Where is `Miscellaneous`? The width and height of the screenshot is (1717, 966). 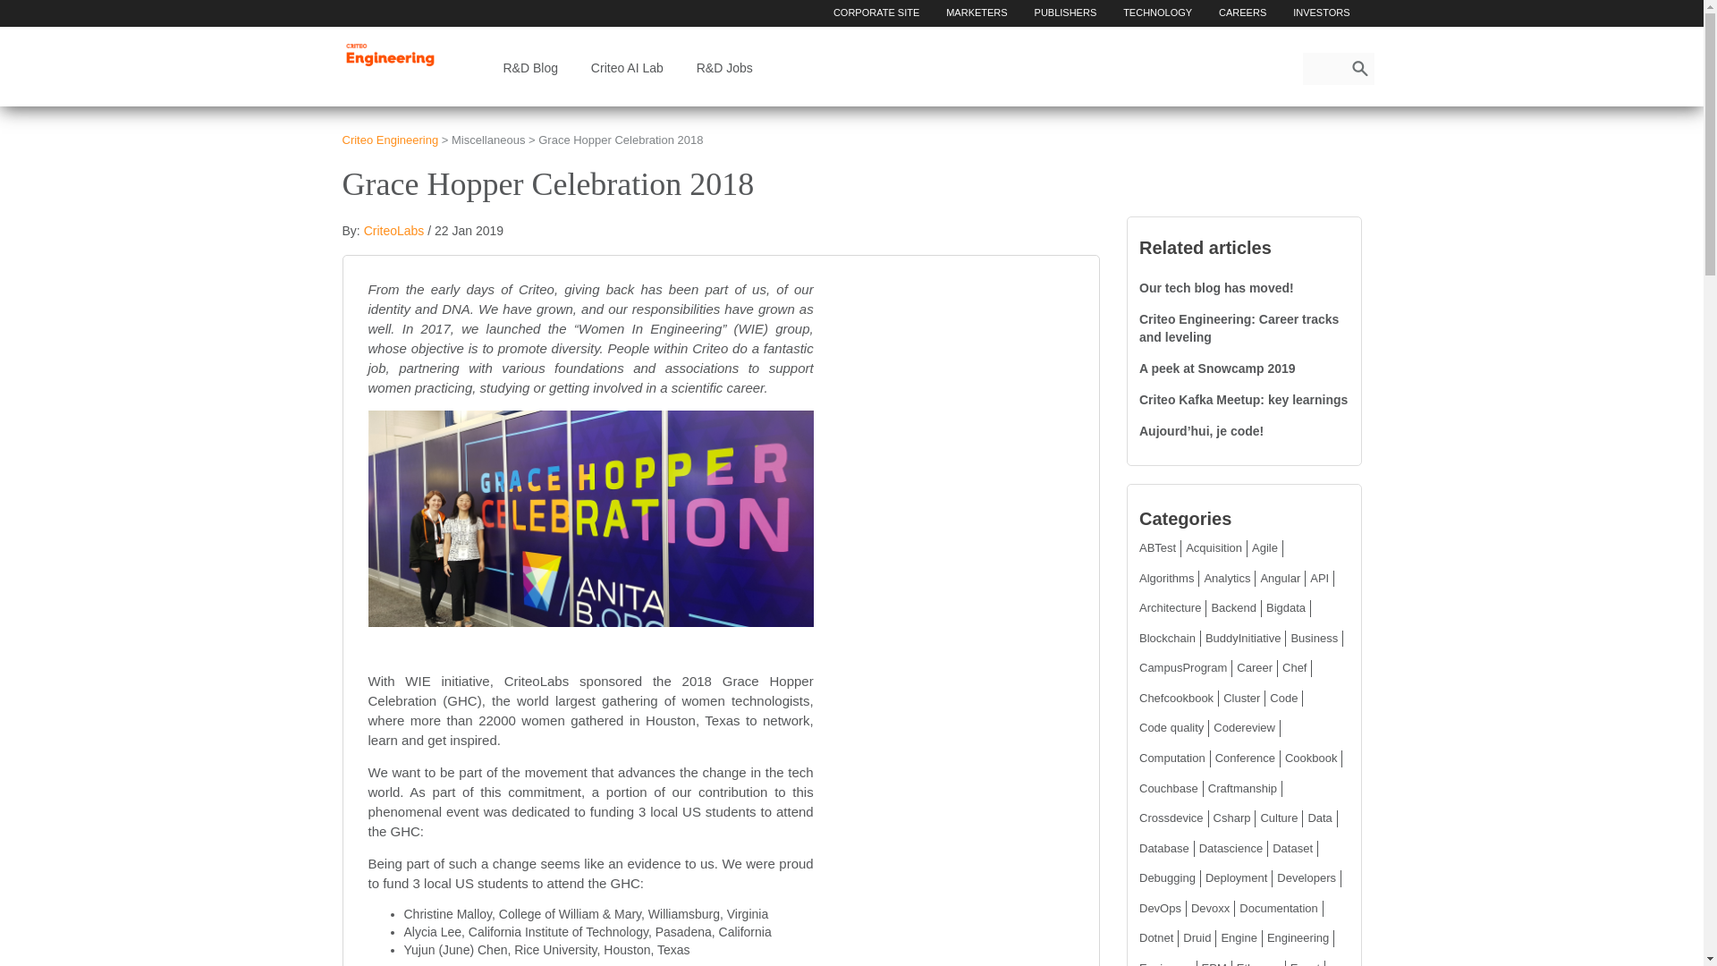
Miscellaneous is located at coordinates (488, 140).